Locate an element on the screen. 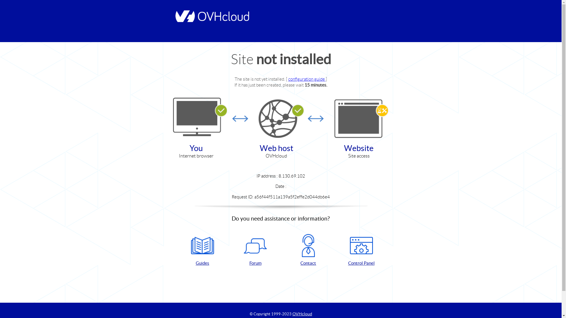 The height and width of the screenshot is (318, 566). Forum is located at coordinates (255, 250).